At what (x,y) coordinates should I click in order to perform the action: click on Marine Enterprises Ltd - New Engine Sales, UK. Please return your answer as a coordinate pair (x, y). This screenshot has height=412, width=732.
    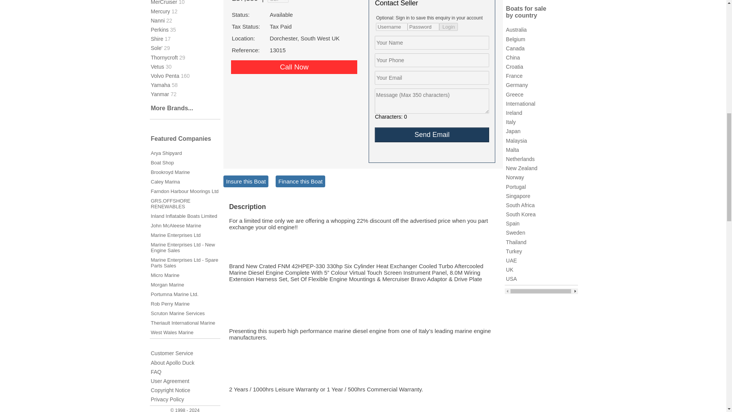
    Looking at the image, I should click on (183, 247).